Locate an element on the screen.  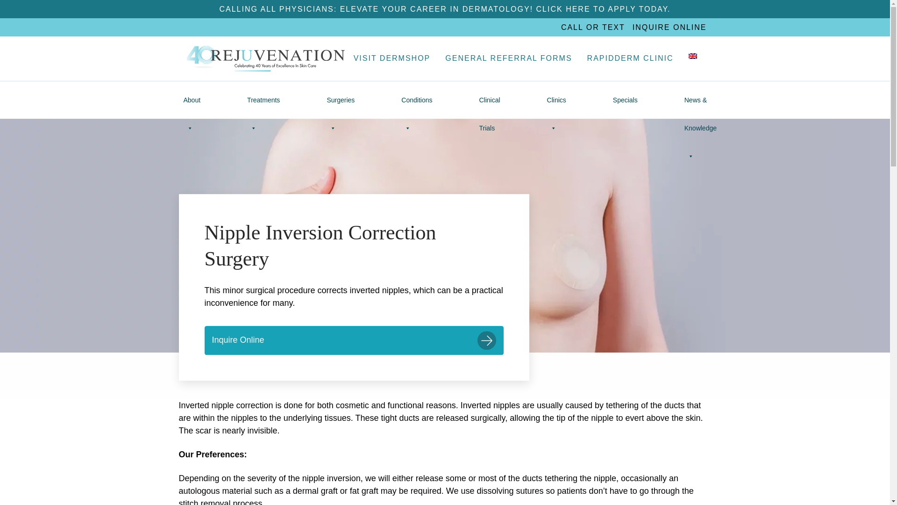
RAPIDDERM CLINIC is located at coordinates (630, 58).